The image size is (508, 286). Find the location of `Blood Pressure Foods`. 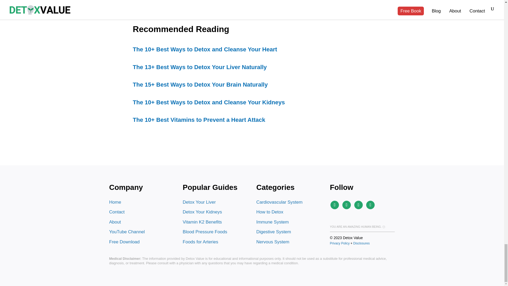

Blood Pressure Foods is located at coordinates (205, 232).